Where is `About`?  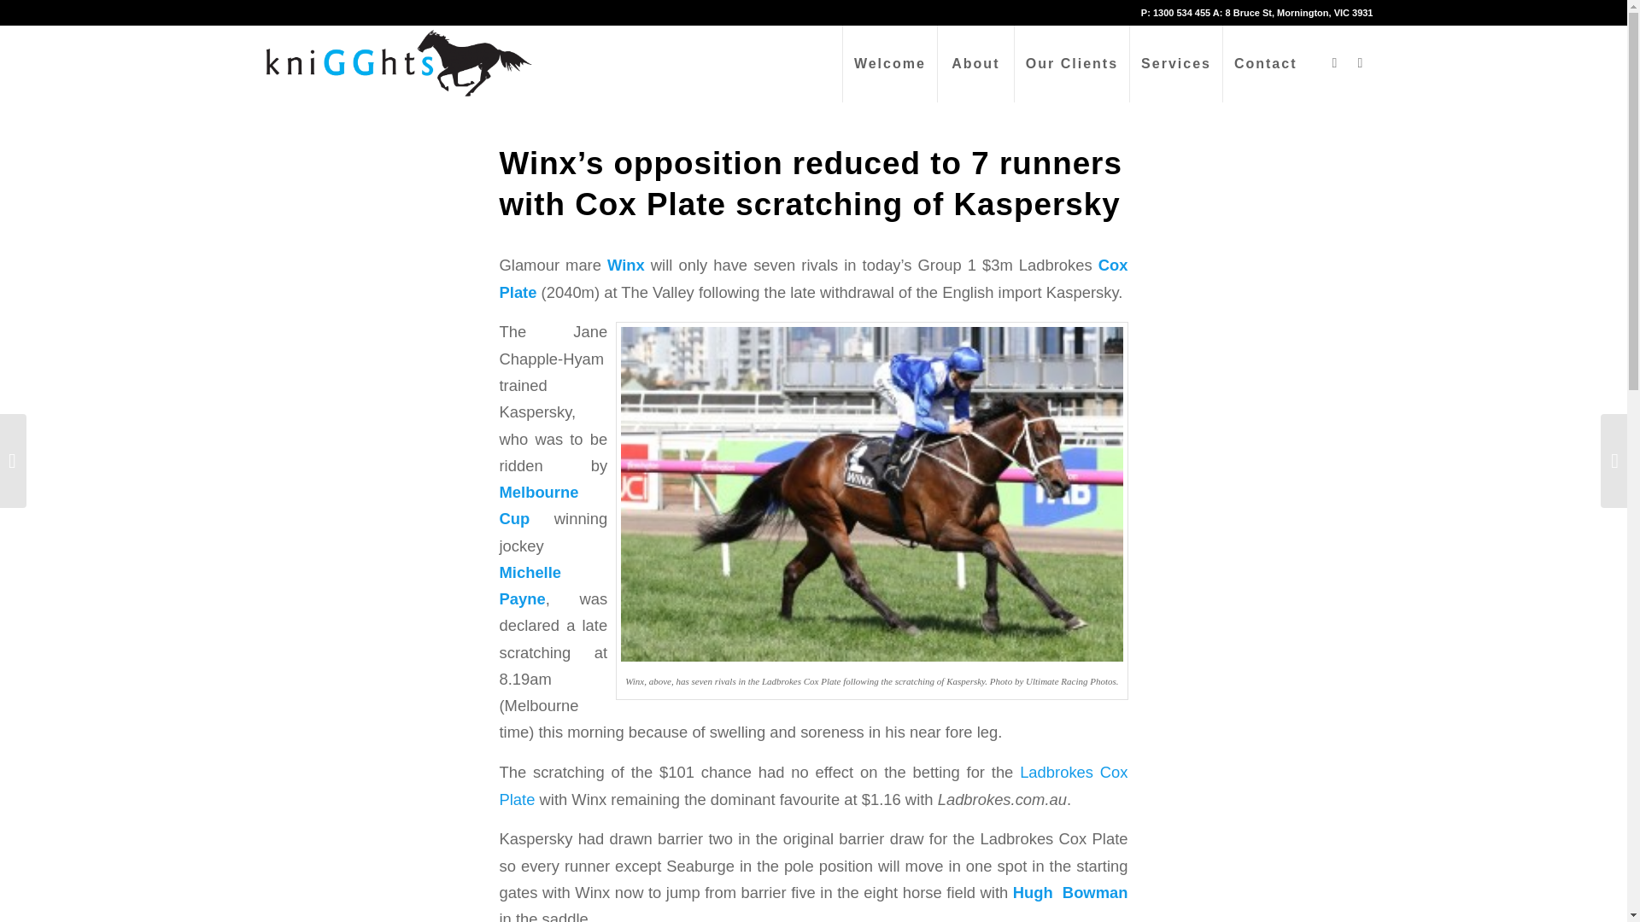 About is located at coordinates (975, 63).